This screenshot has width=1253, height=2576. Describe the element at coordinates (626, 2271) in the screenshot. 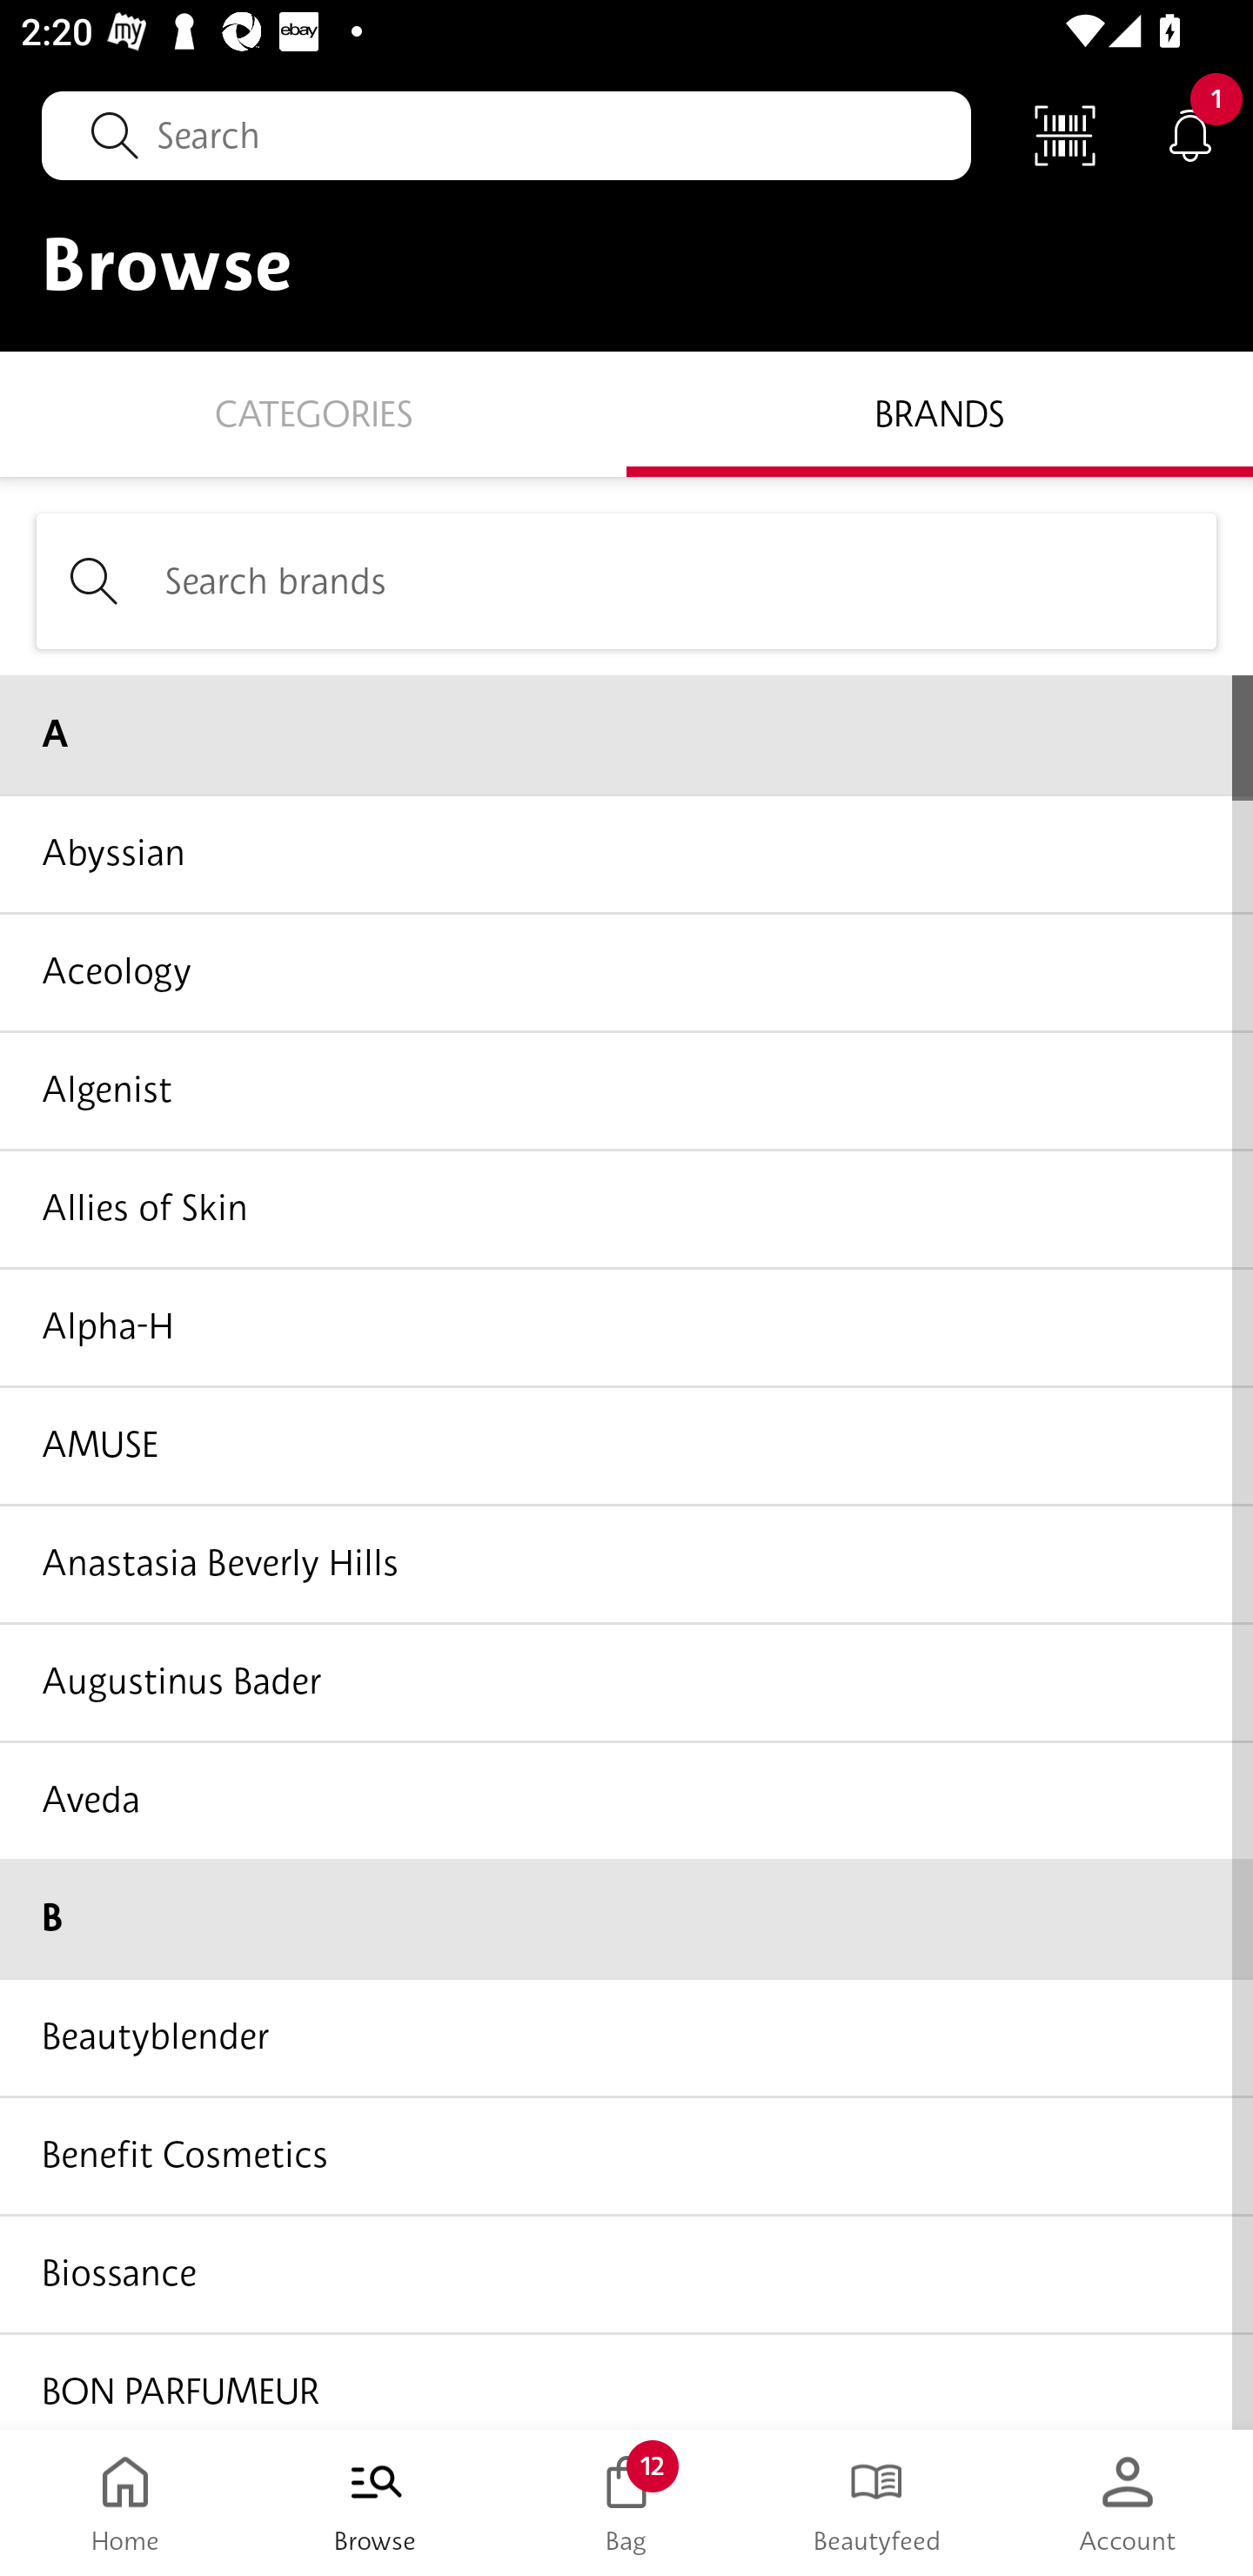

I see `Biossance` at that location.